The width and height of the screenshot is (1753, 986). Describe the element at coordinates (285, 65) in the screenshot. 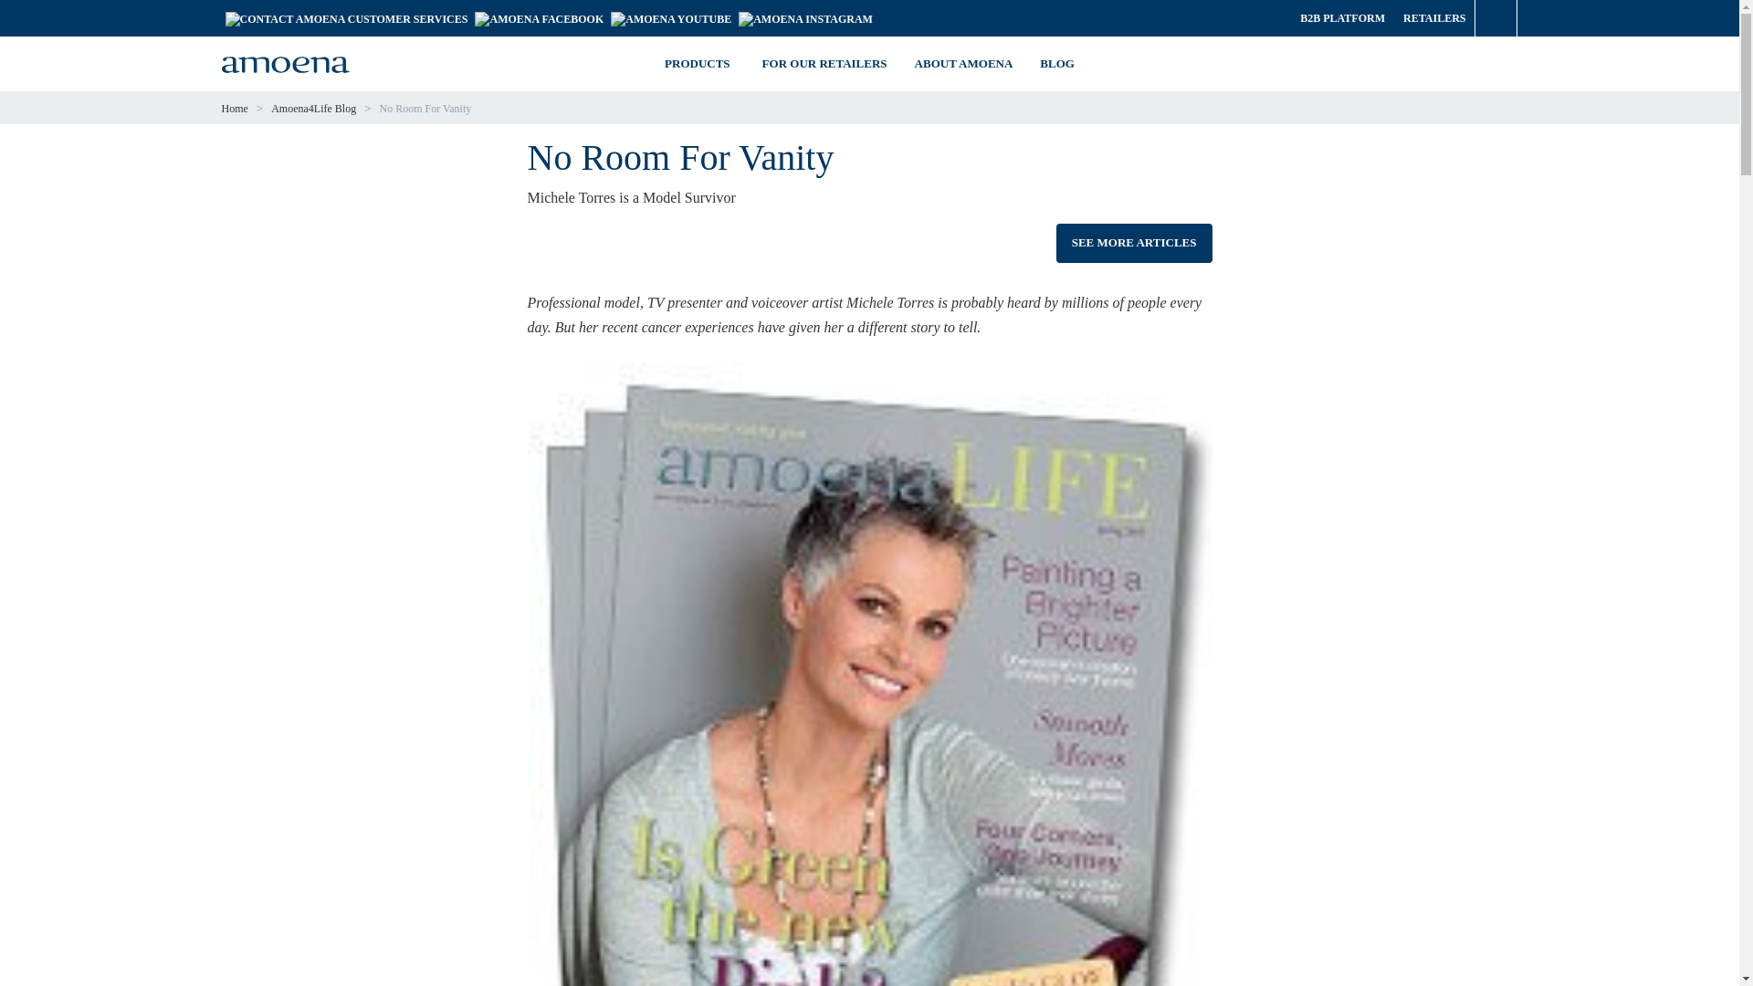

I see `Amoena` at that location.